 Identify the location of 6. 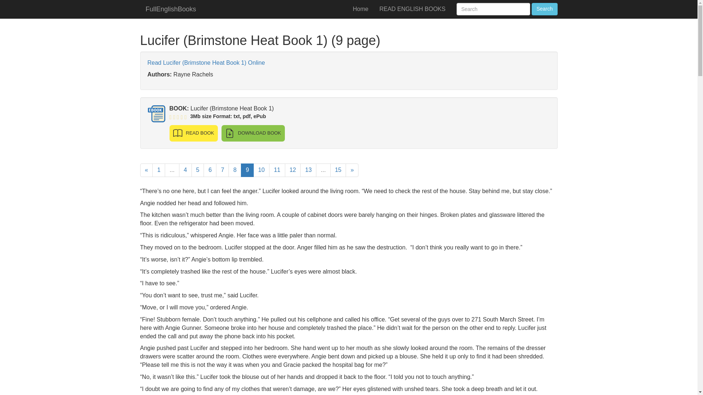
(210, 170).